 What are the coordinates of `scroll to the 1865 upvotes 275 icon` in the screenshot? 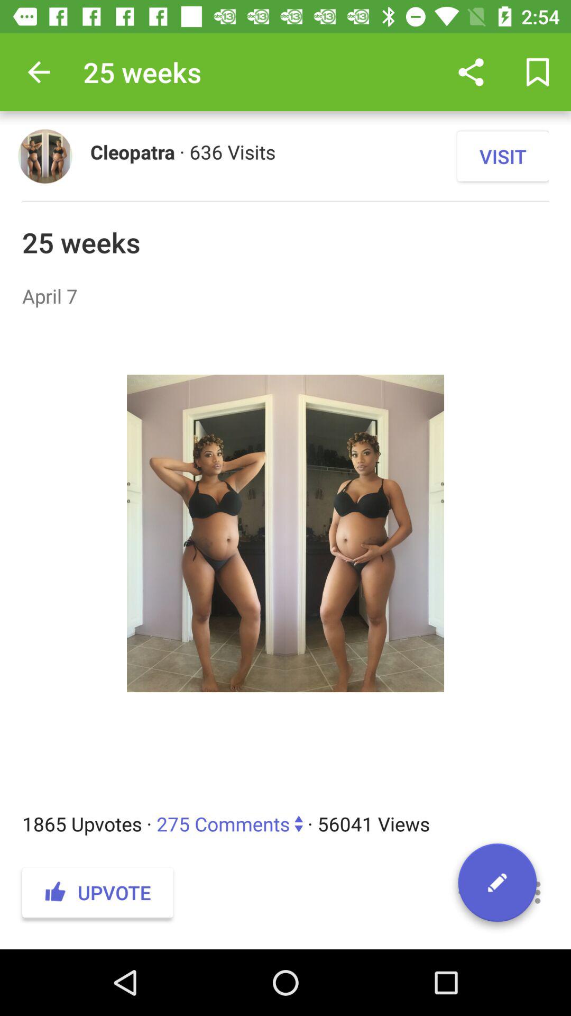 It's located at (285, 823).